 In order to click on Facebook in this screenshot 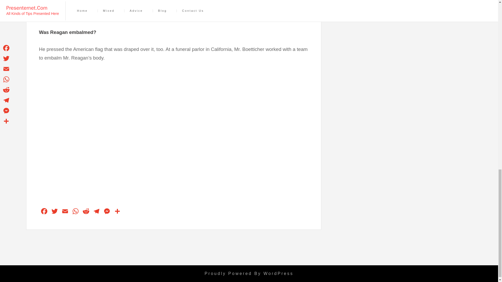, I will do `click(44, 212)`.